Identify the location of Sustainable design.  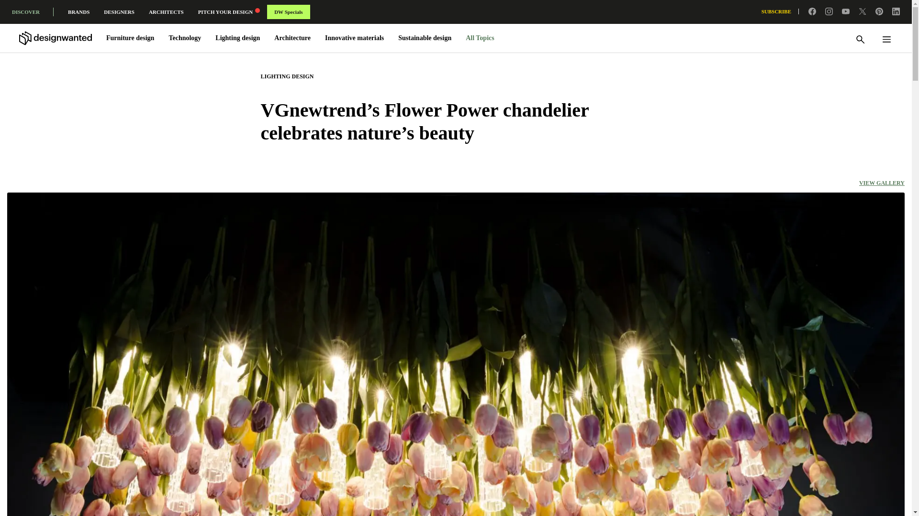
(425, 38).